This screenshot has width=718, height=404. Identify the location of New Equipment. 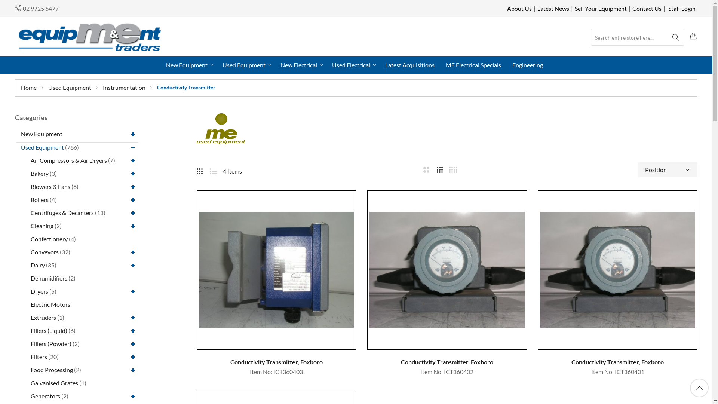
(191, 65).